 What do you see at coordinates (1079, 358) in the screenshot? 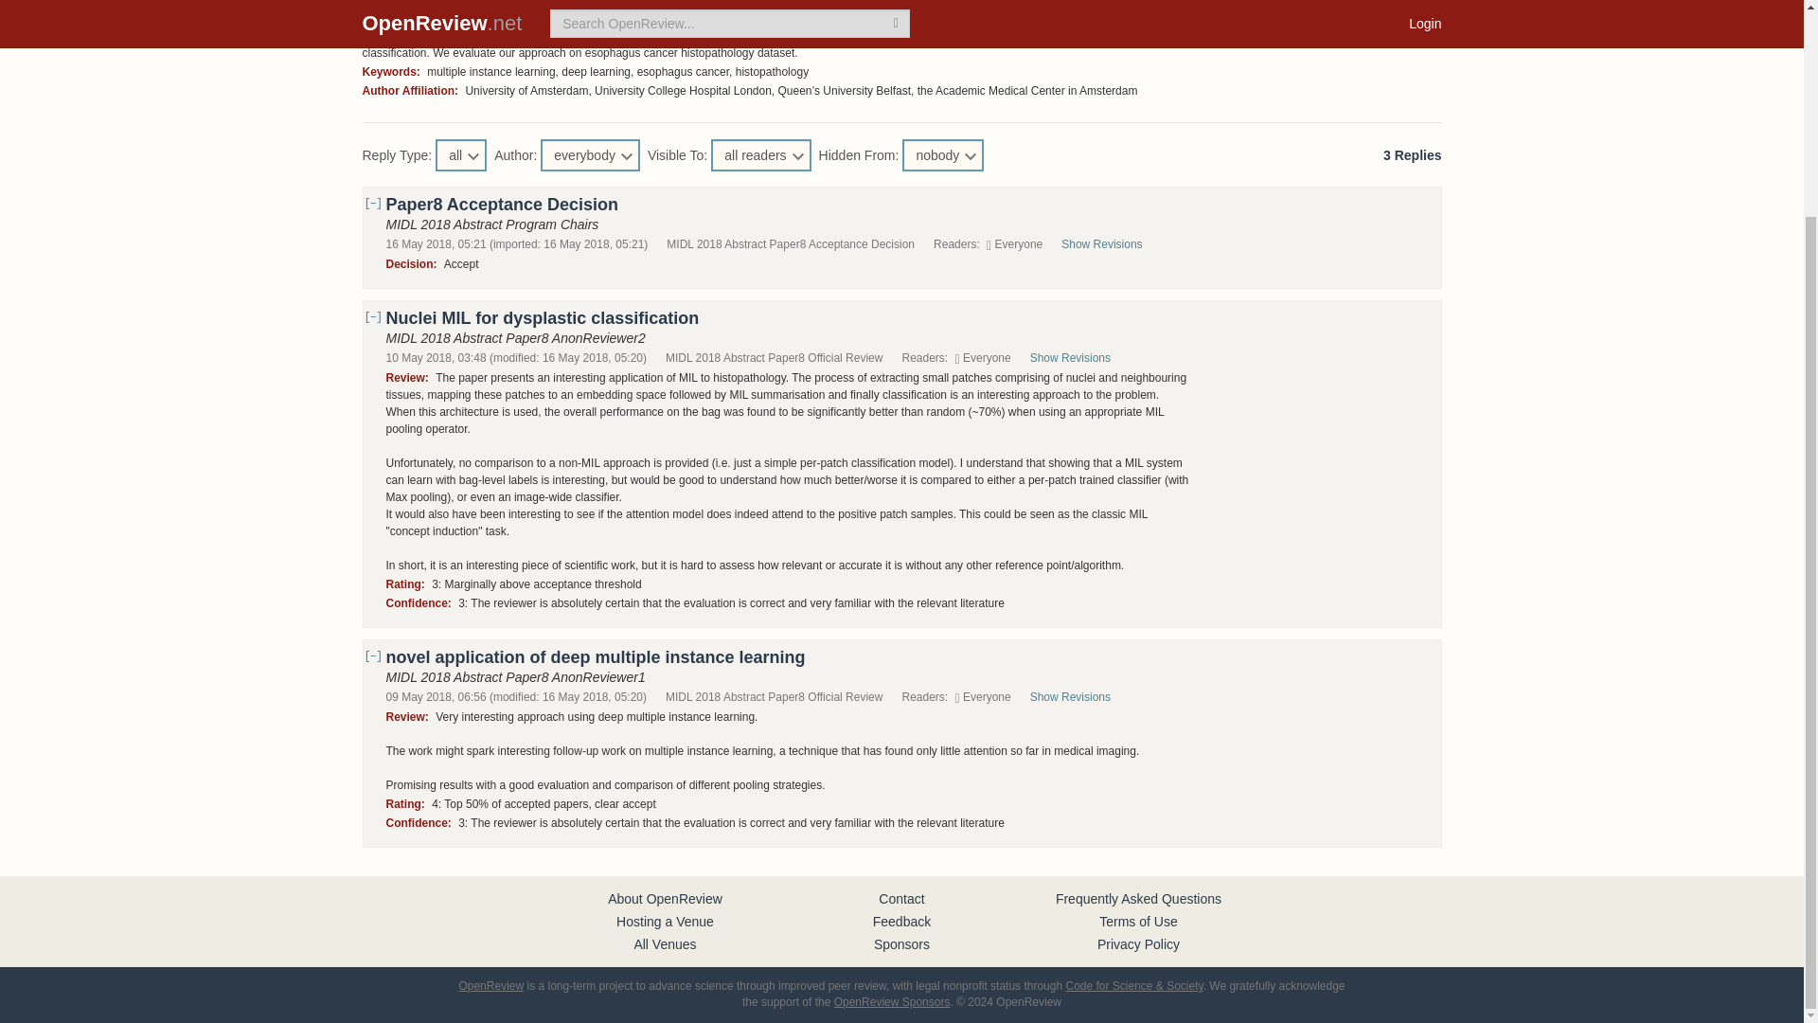
I see `Show Revisions` at bounding box center [1079, 358].